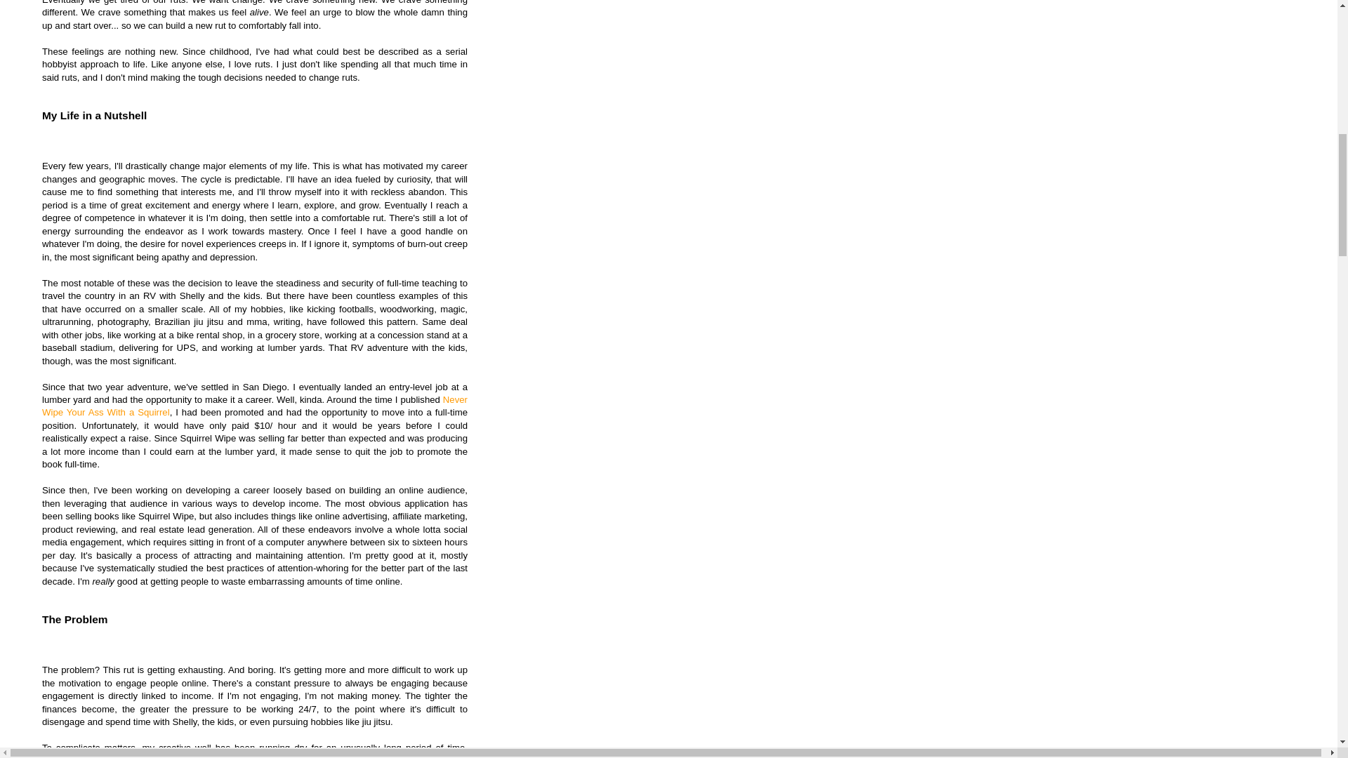 The image size is (1348, 758). I want to click on Never Wipe Your Ass With a Squirrel, so click(254, 406).